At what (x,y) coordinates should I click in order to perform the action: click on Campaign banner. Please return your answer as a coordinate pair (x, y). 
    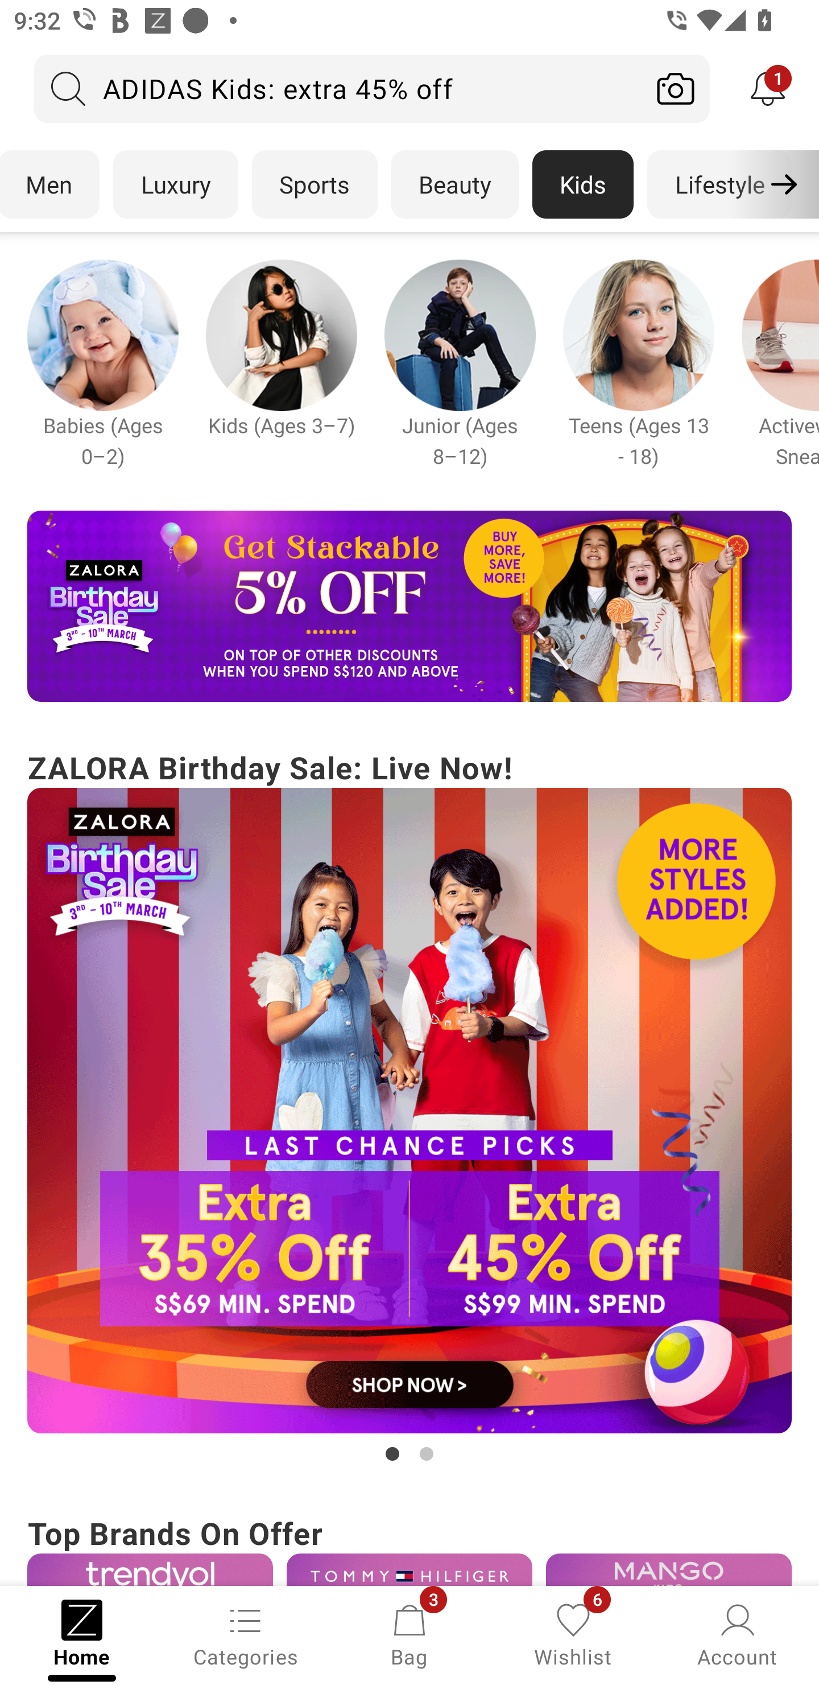
    Looking at the image, I should click on (638, 335).